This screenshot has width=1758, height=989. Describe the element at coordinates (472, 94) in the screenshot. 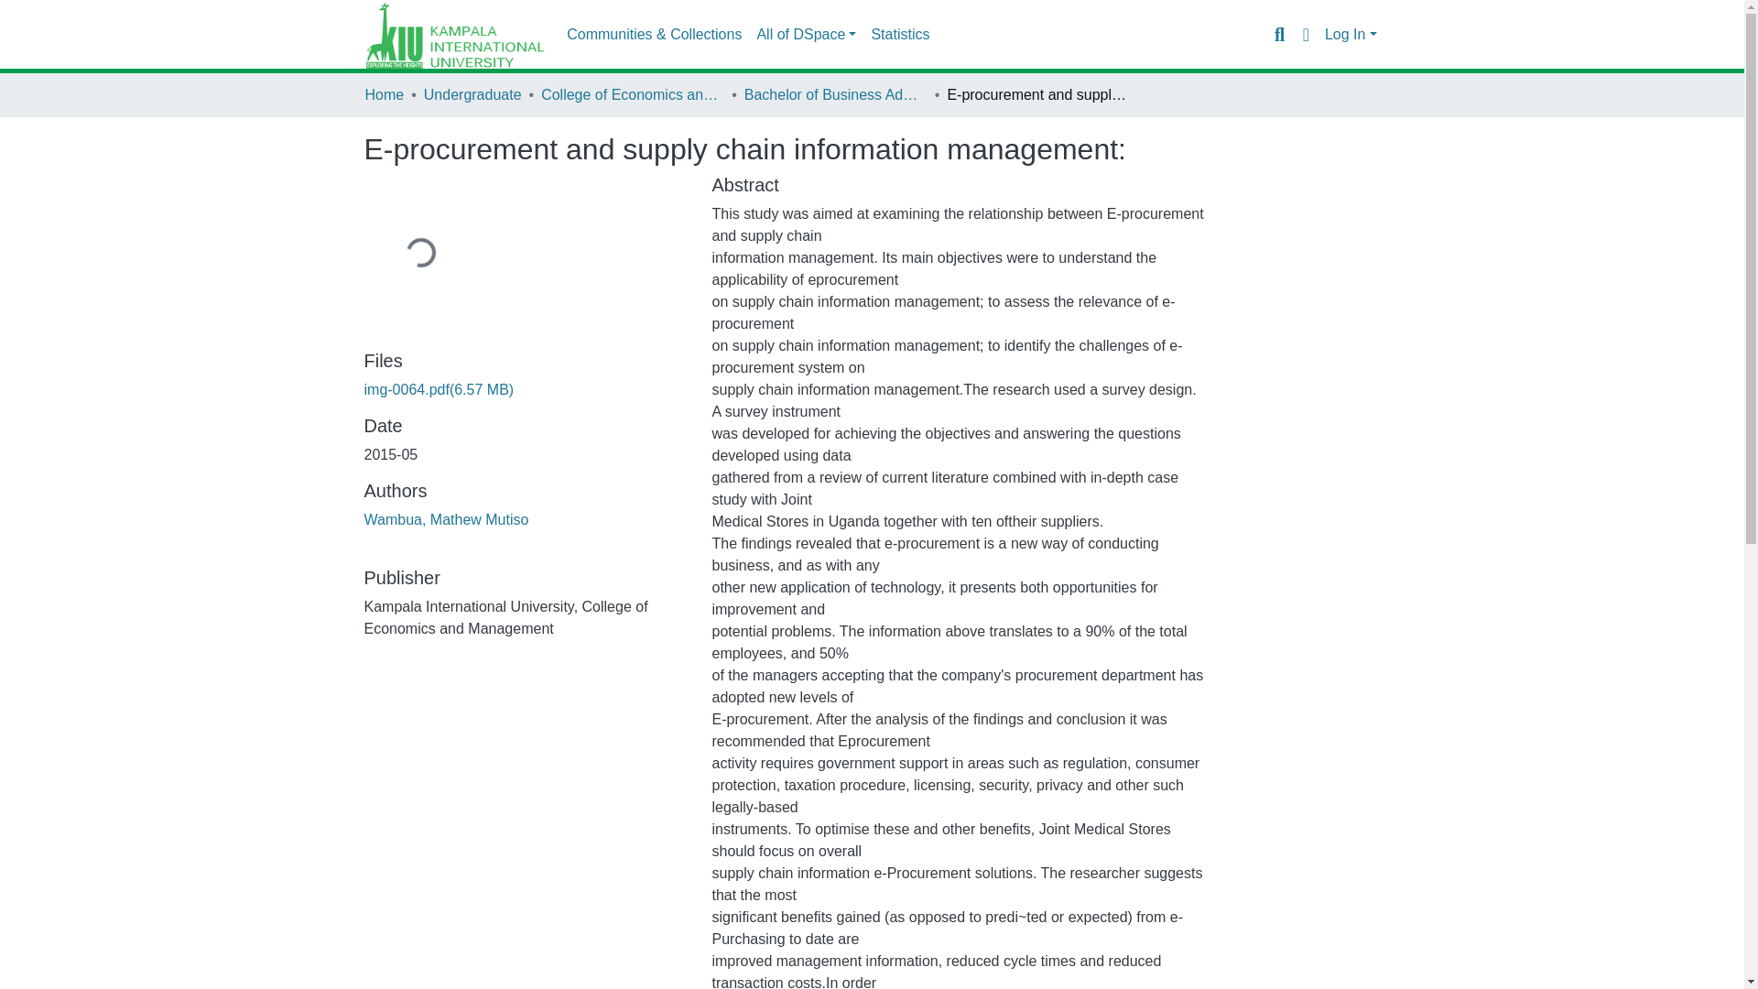

I see `Undergraduate` at that location.